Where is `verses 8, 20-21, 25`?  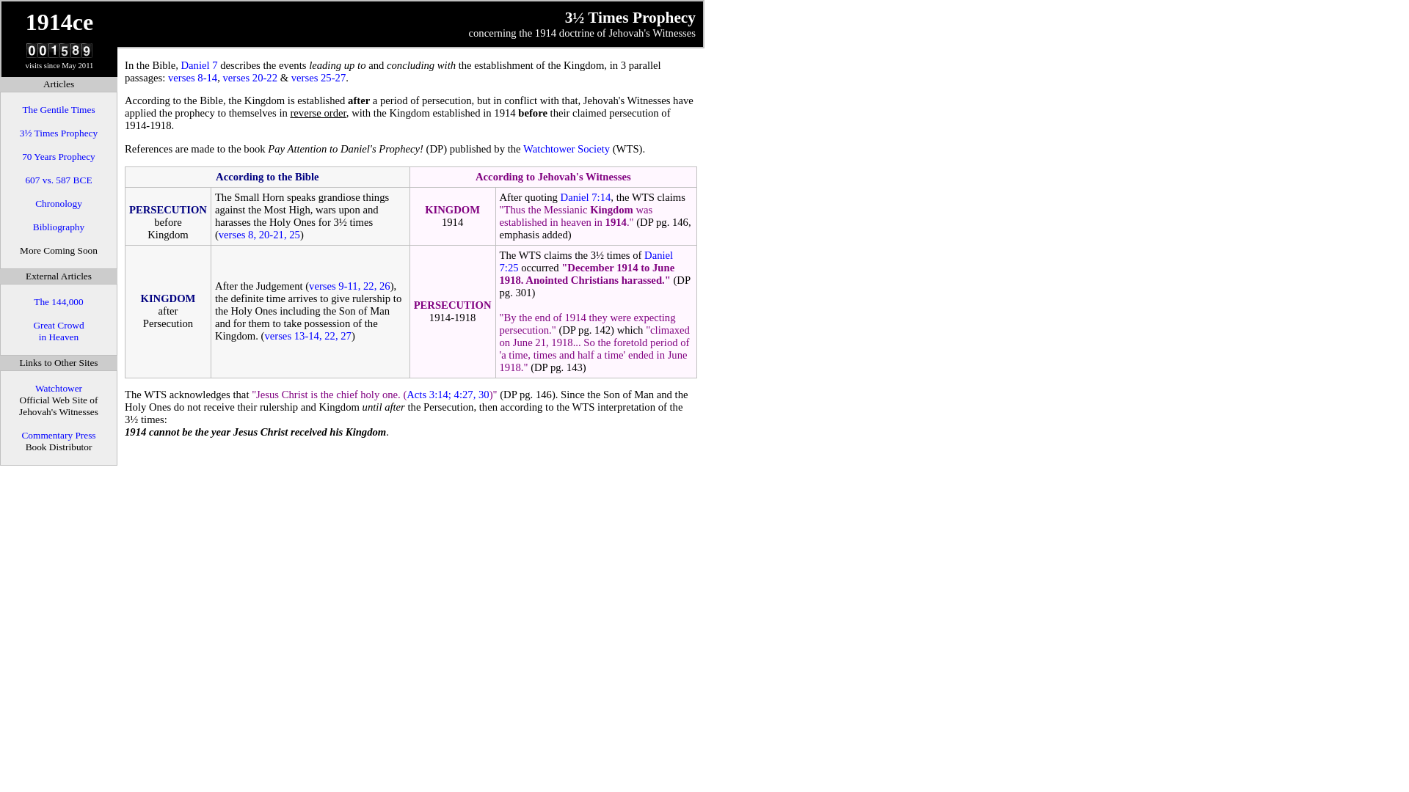 verses 8, 20-21, 25 is located at coordinates (260, 235).